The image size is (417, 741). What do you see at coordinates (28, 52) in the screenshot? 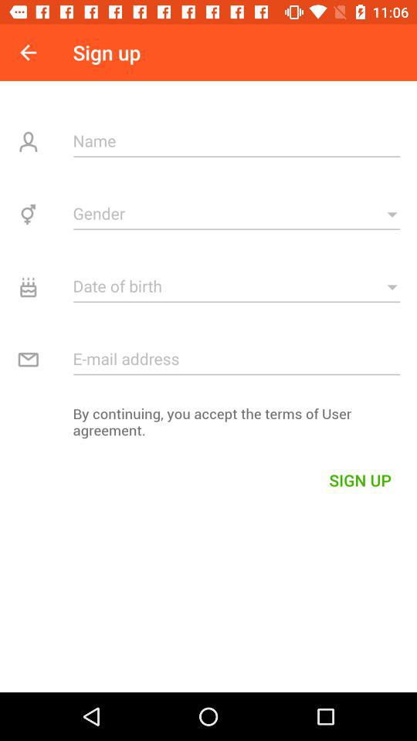
I see `select icon next to the sign up item` at bounding box center [28, 52].